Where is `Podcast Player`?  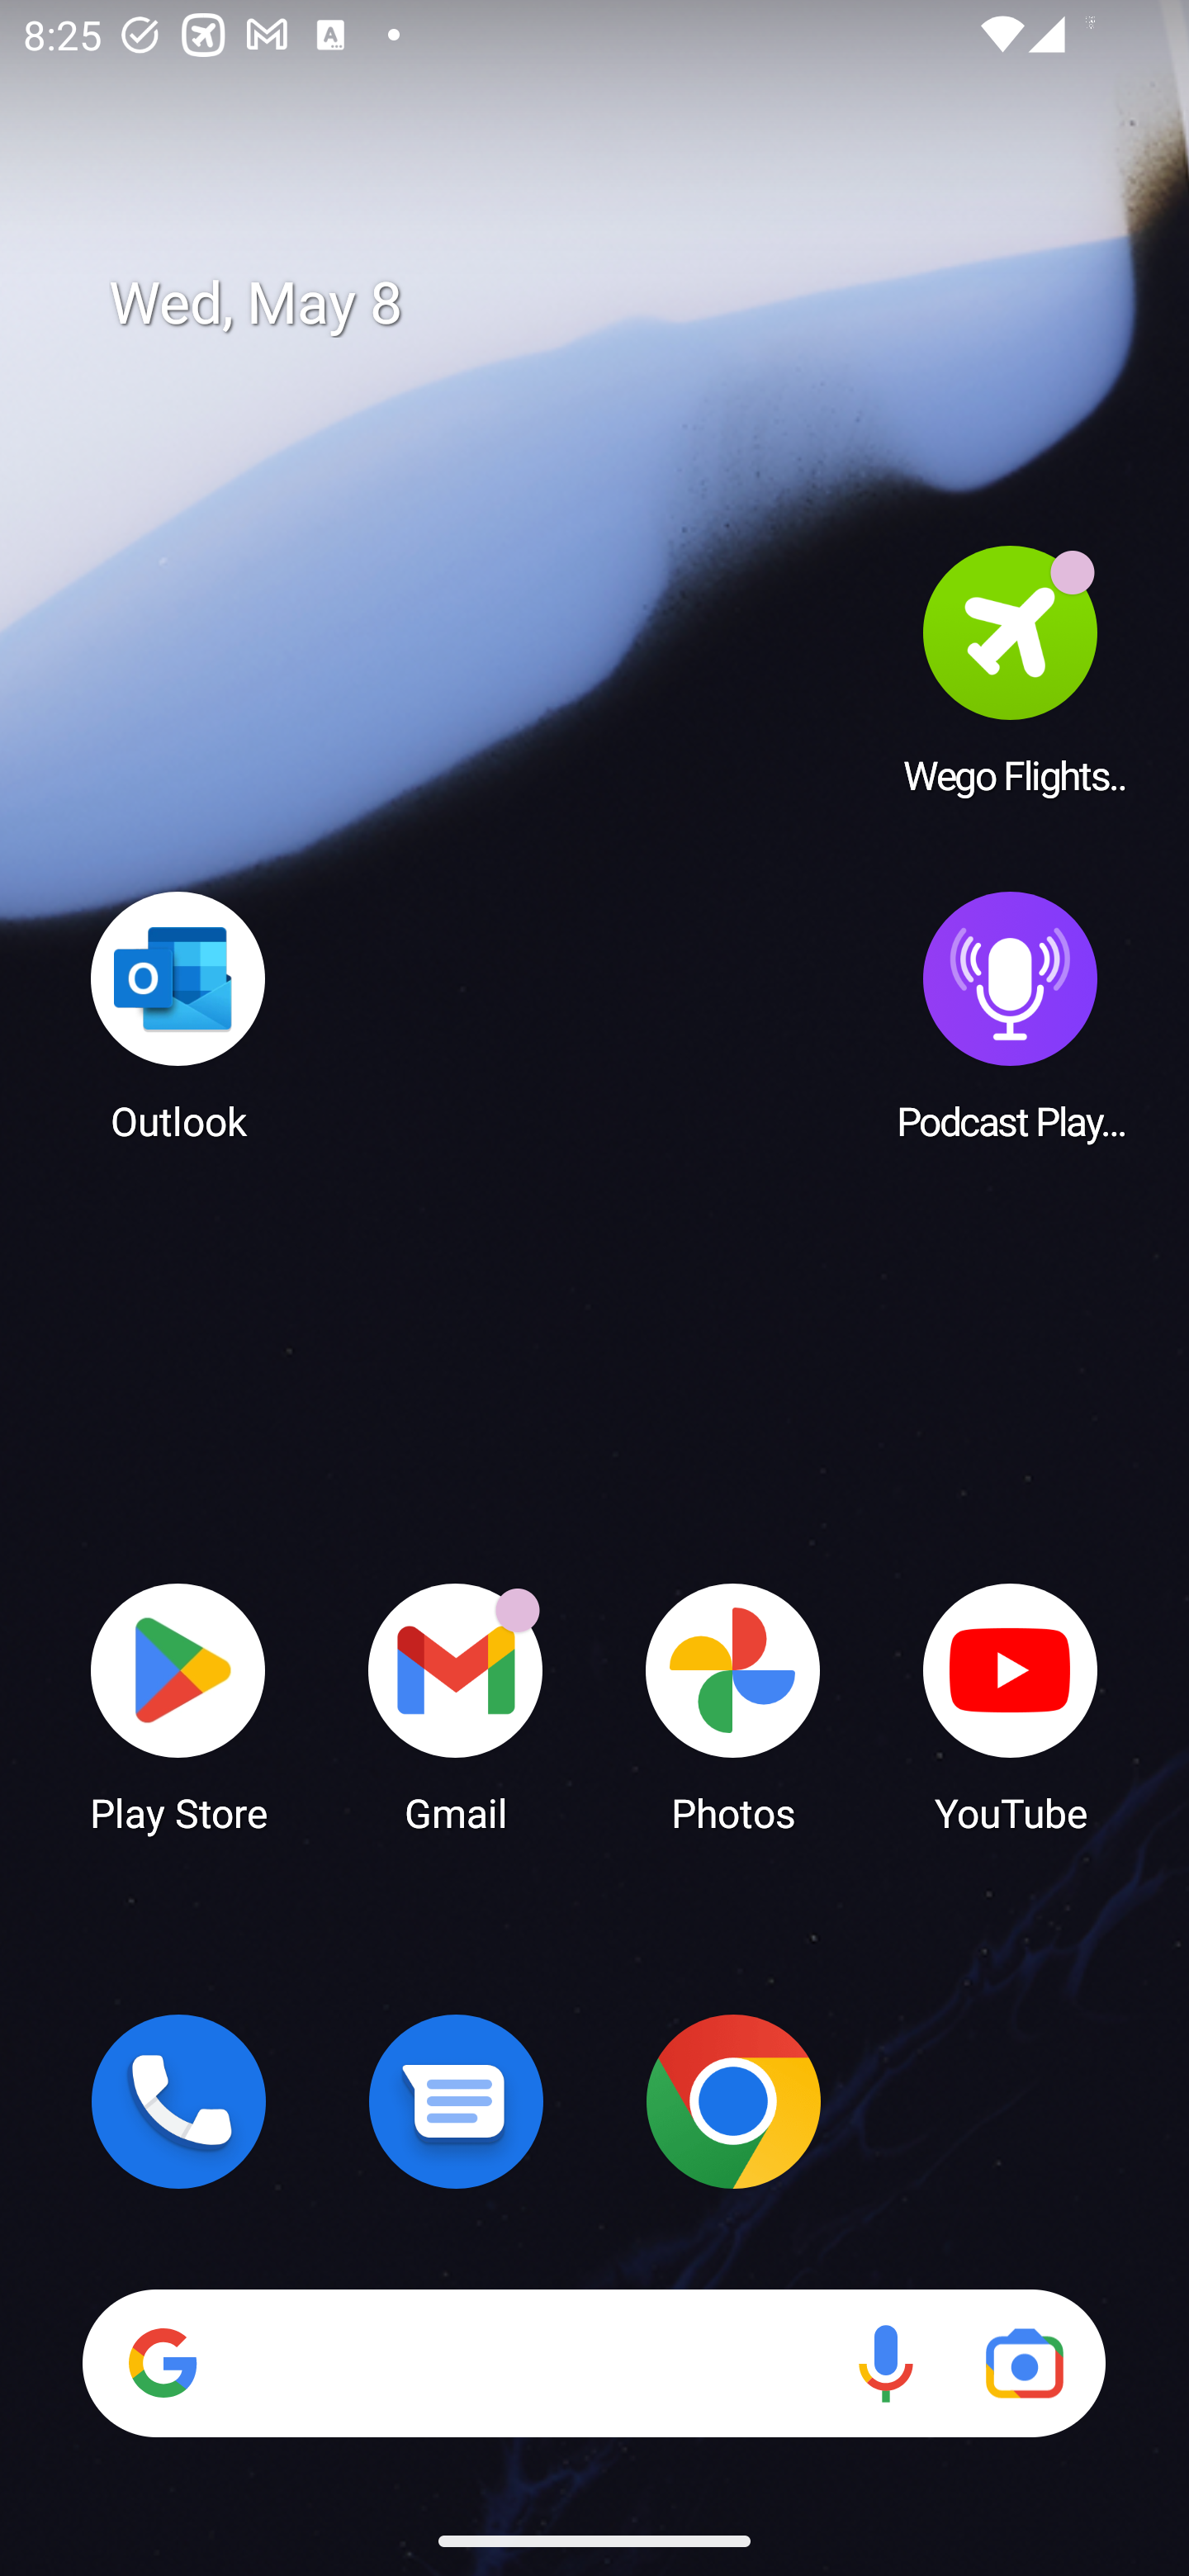
Podcast Player is located at coordinates (1011, 1015).